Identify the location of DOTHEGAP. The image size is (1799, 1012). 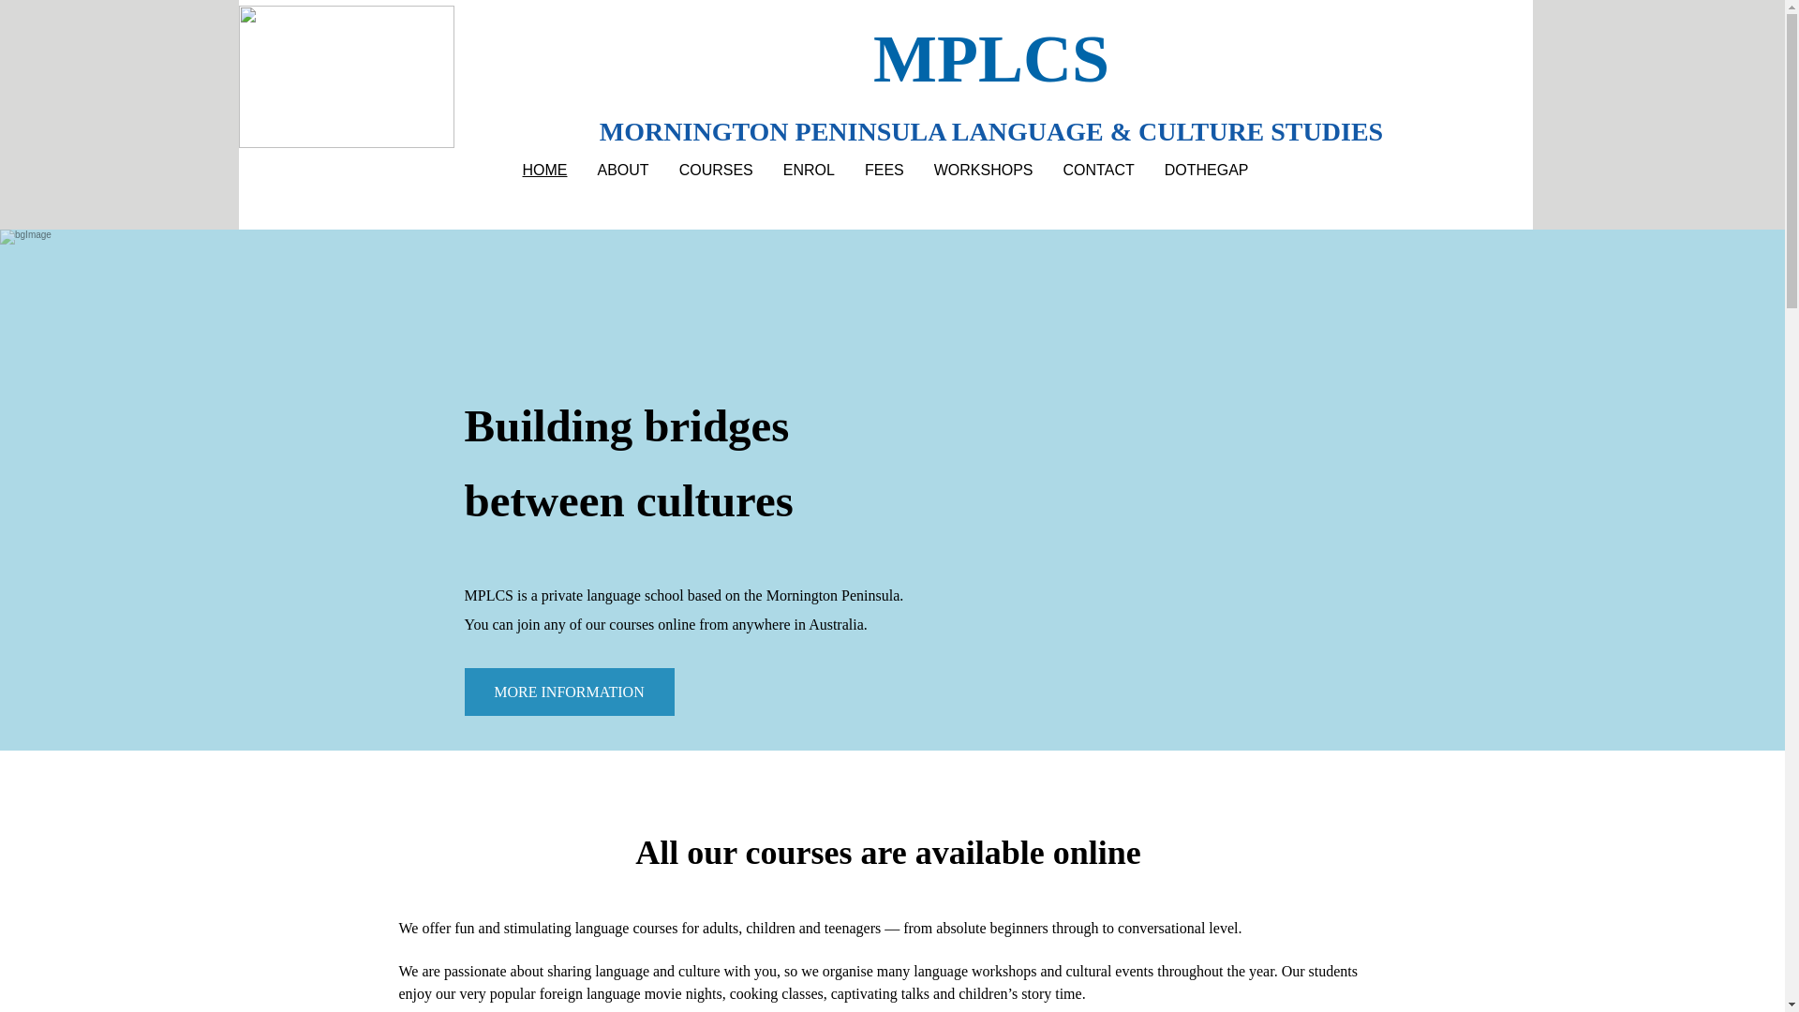
(1207, 171).